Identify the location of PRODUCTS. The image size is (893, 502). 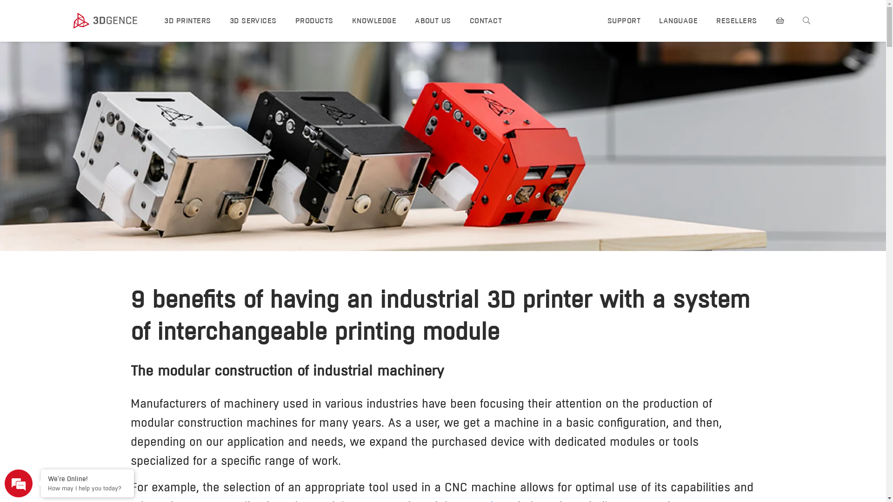
(314, 20).